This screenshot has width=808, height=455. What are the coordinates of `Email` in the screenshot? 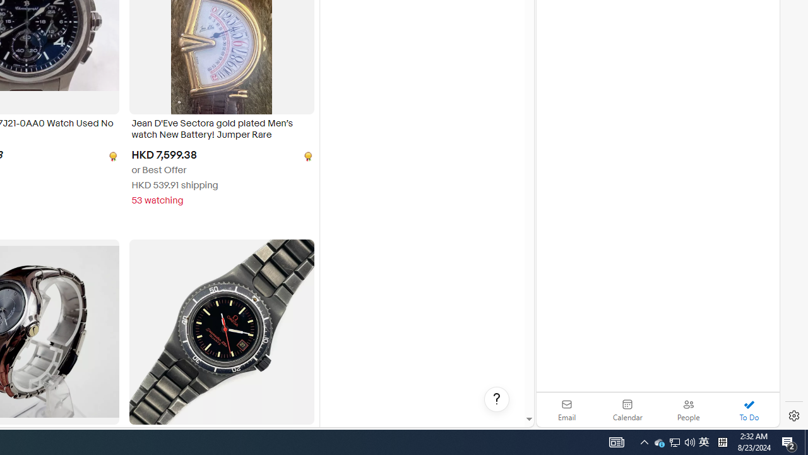 It's located at (567, 409).